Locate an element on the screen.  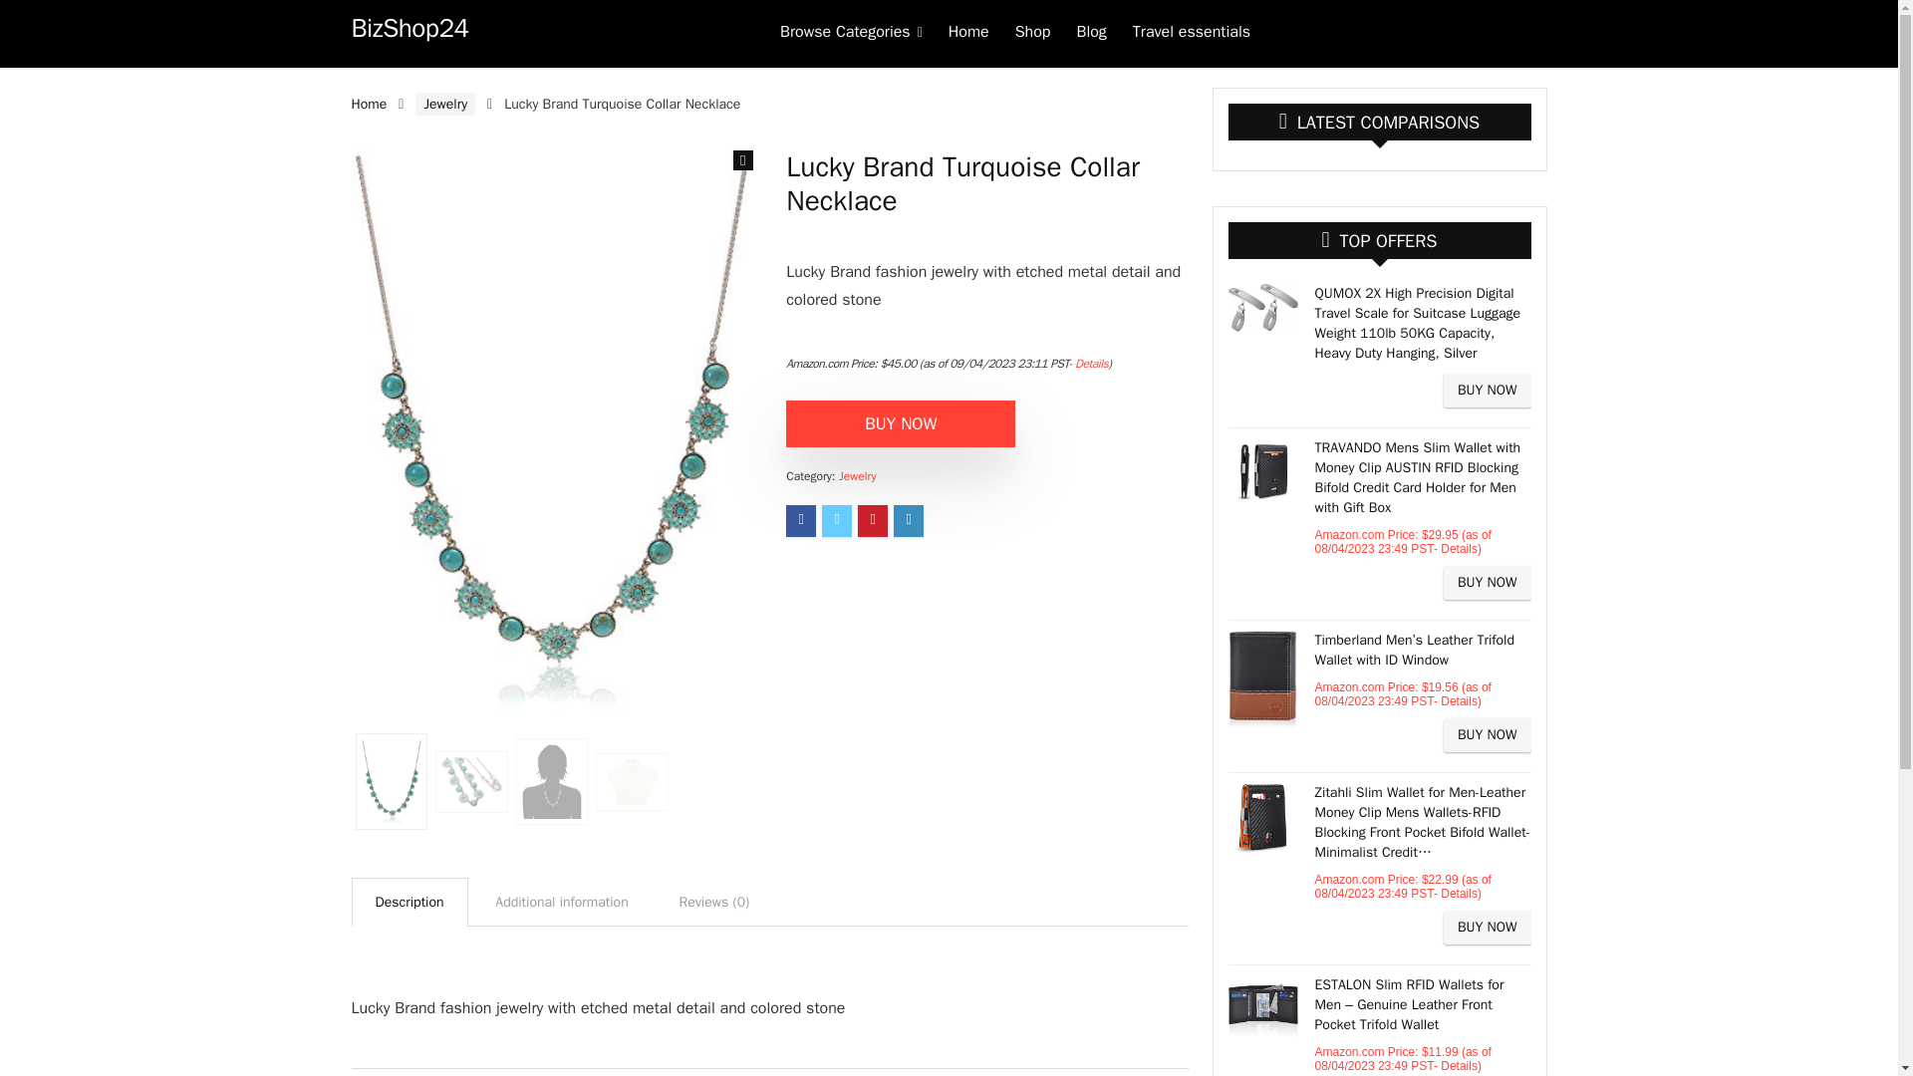
Home is located at coordinates (968, 34).